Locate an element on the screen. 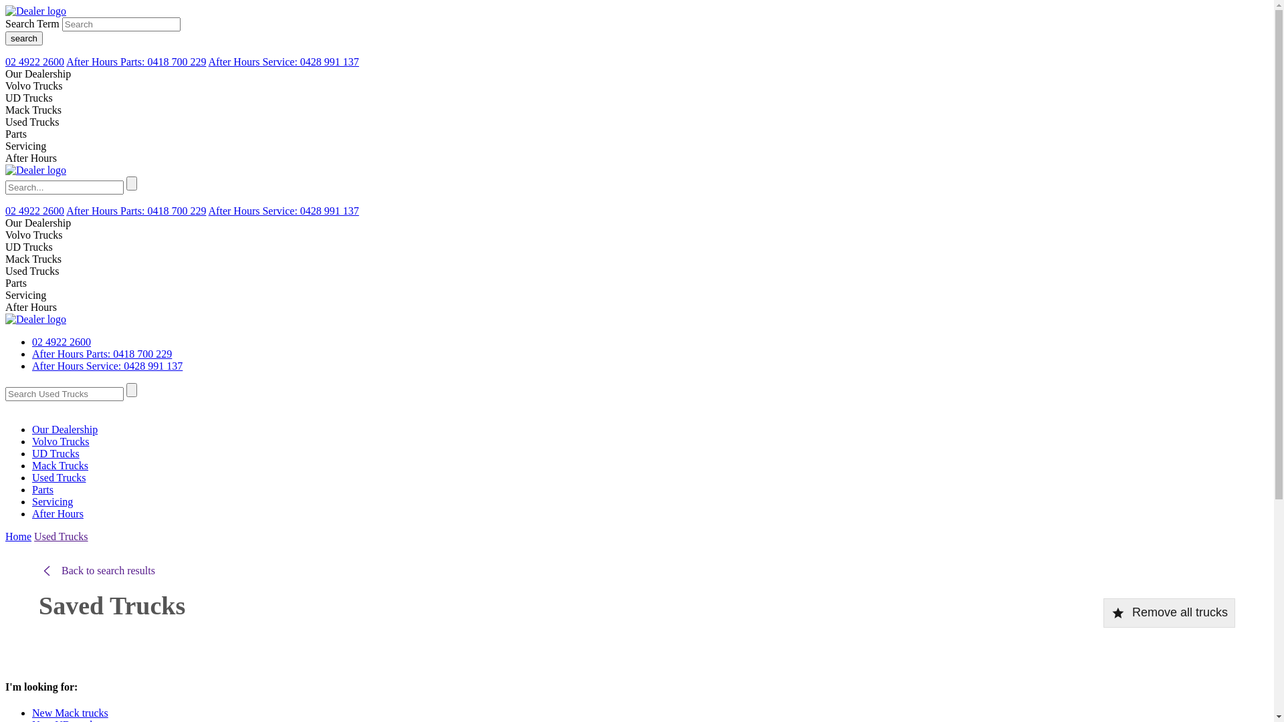 Image resolution: width=1284 pixels, height=722 pixels. Used Trucks is located at coordinates (32, 122).